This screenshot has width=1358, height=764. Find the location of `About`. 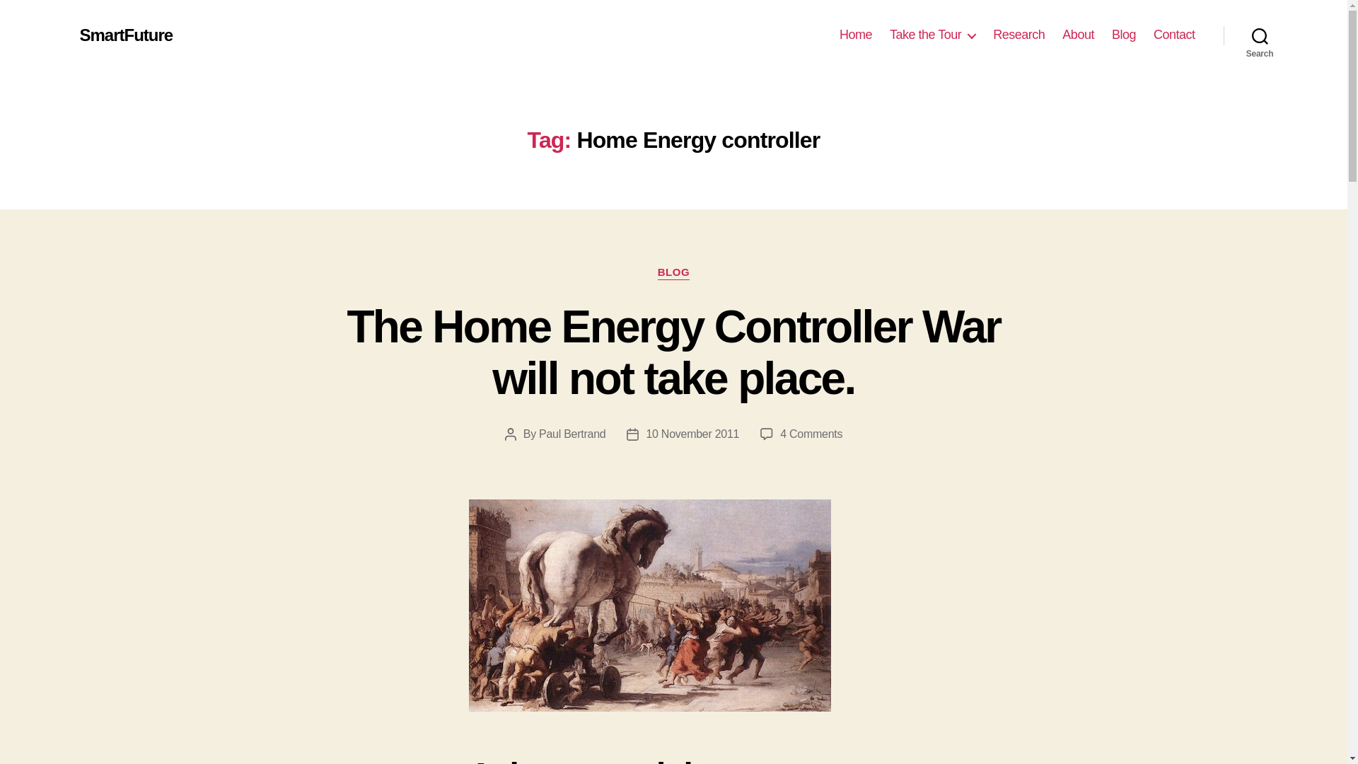

About is located at coordinates (1078, 35).